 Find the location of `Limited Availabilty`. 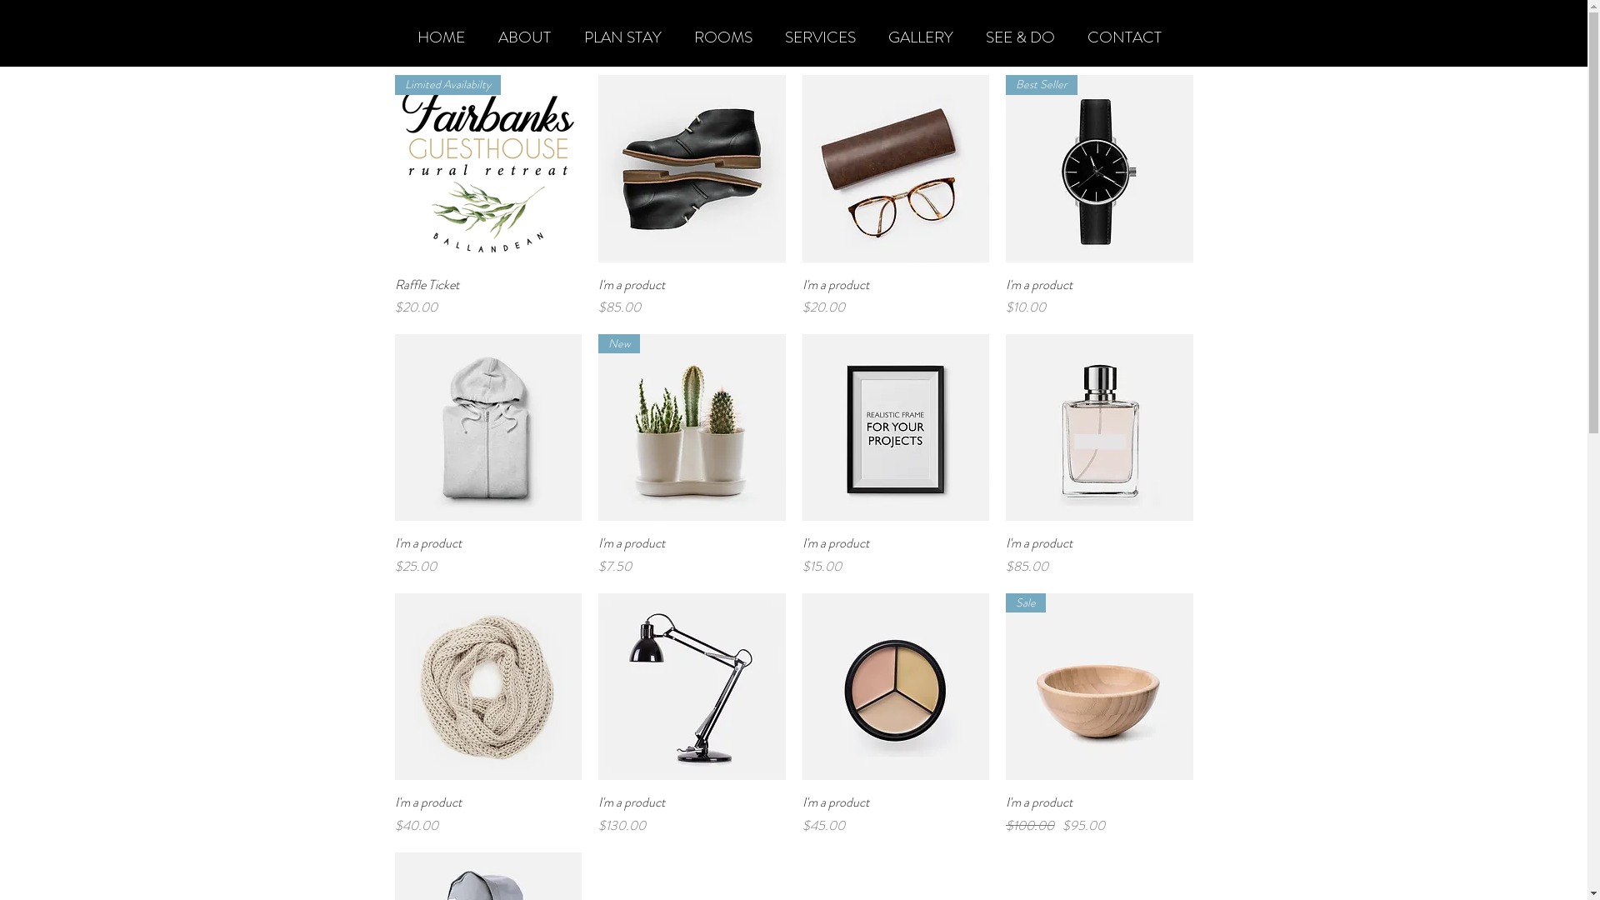

Limited Availabilty is located at coordinates (488, 168).